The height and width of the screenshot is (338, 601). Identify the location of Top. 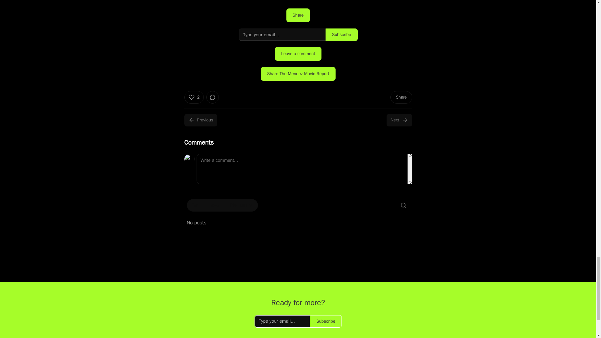
(195, 205).